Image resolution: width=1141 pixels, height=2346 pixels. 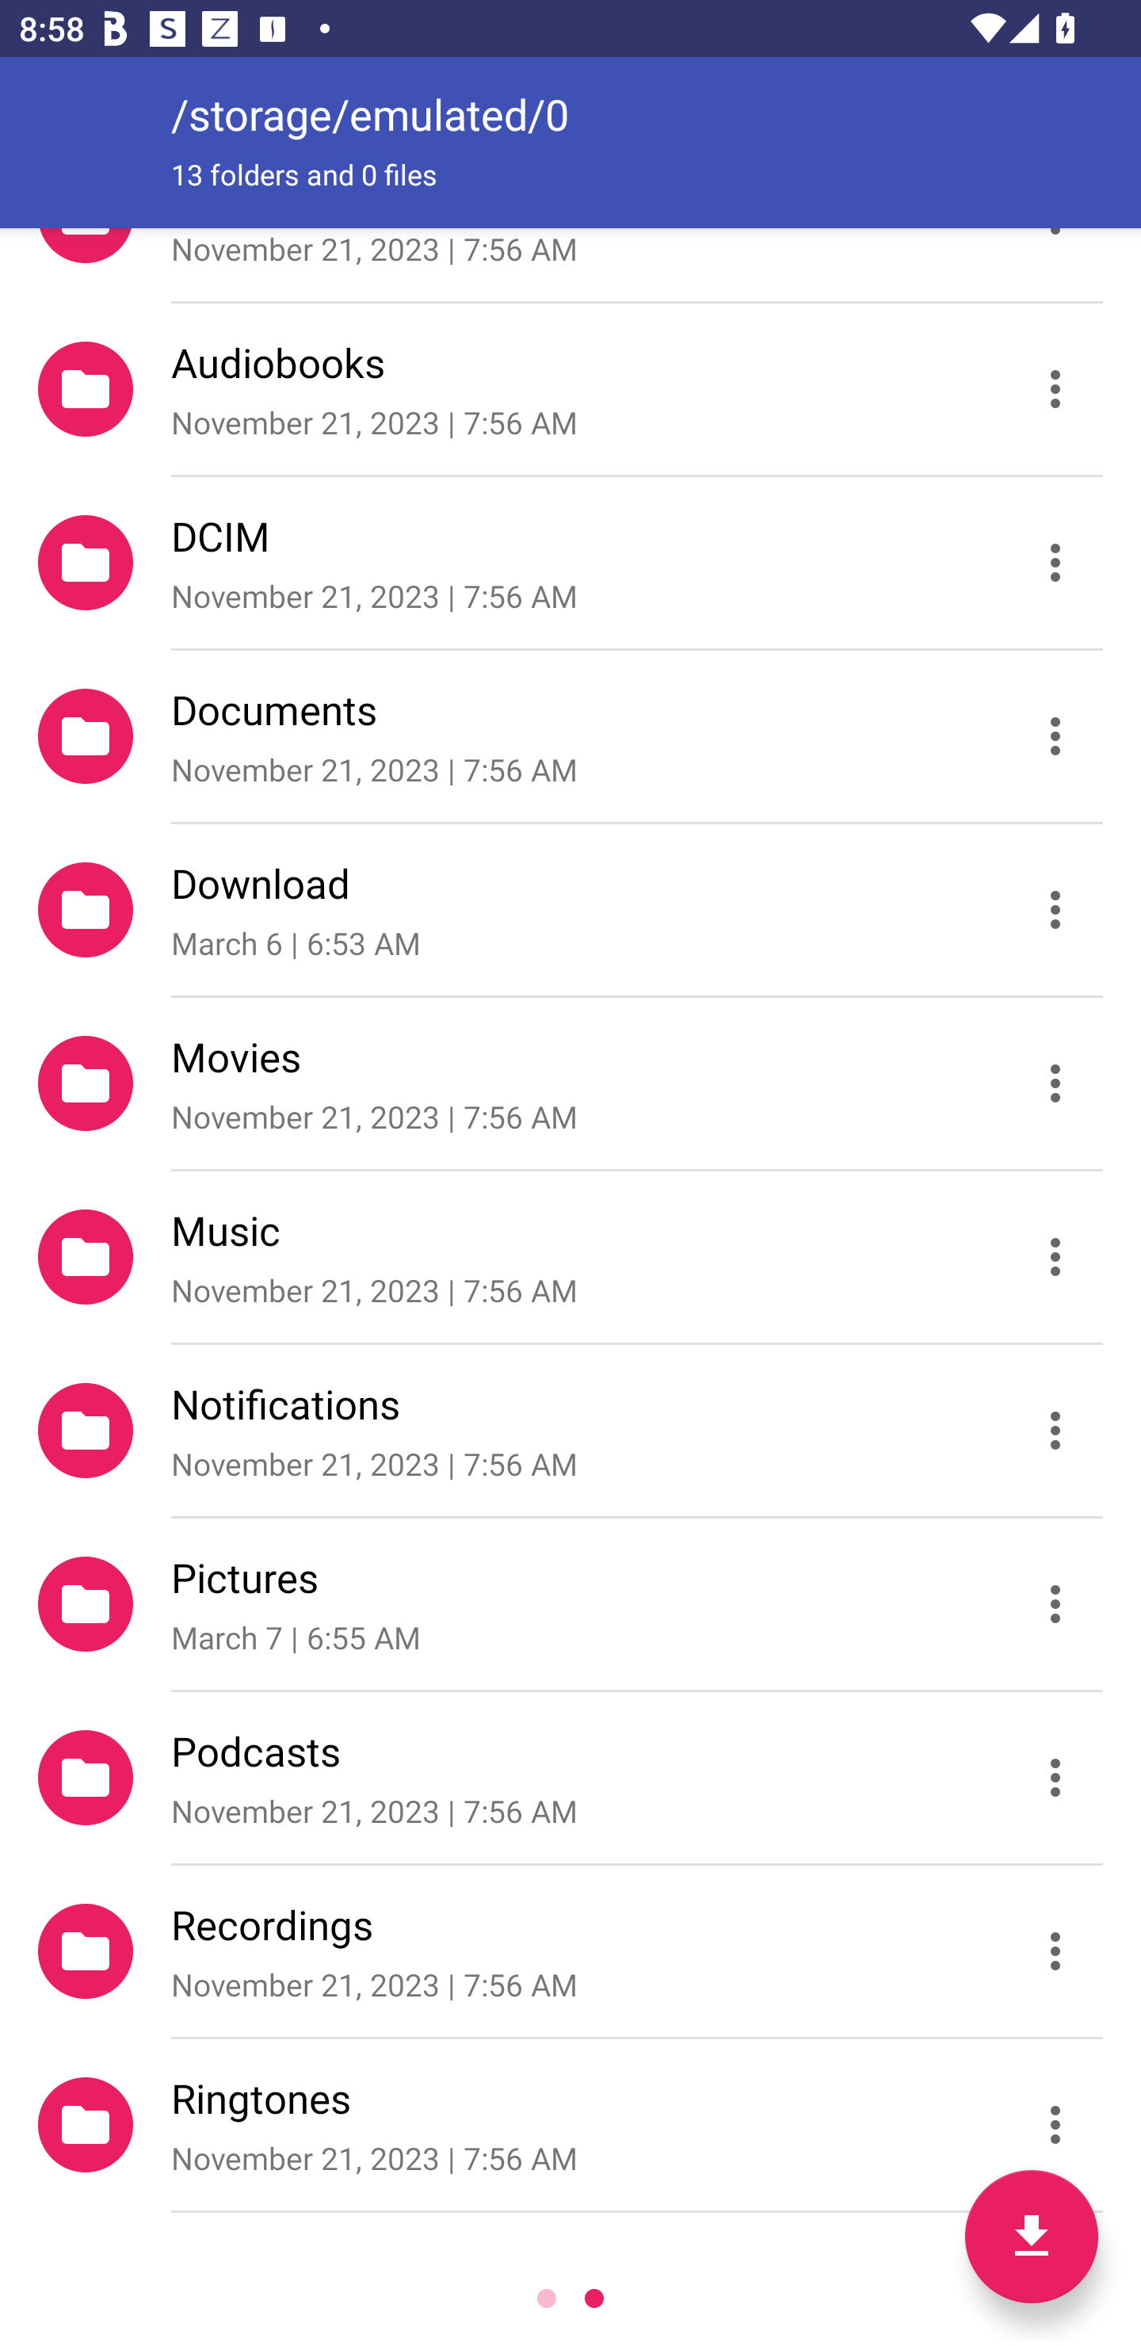 I want to click on Documents November 21, 2023 | 7:56 AM, so click(x=570, y=736).